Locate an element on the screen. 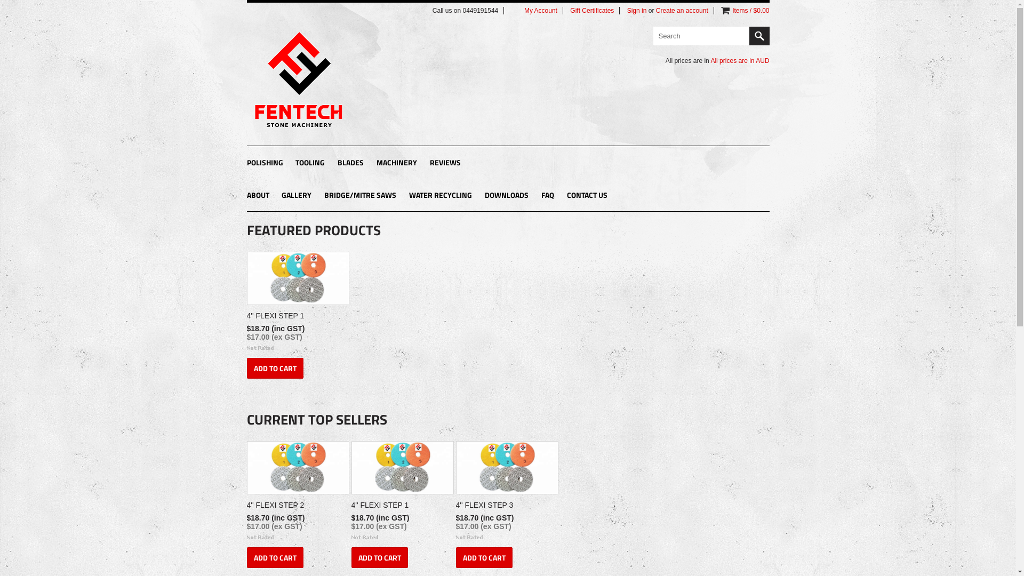 The image size is (1024, 576). MACHINERY is located at coordinates (397, 163).